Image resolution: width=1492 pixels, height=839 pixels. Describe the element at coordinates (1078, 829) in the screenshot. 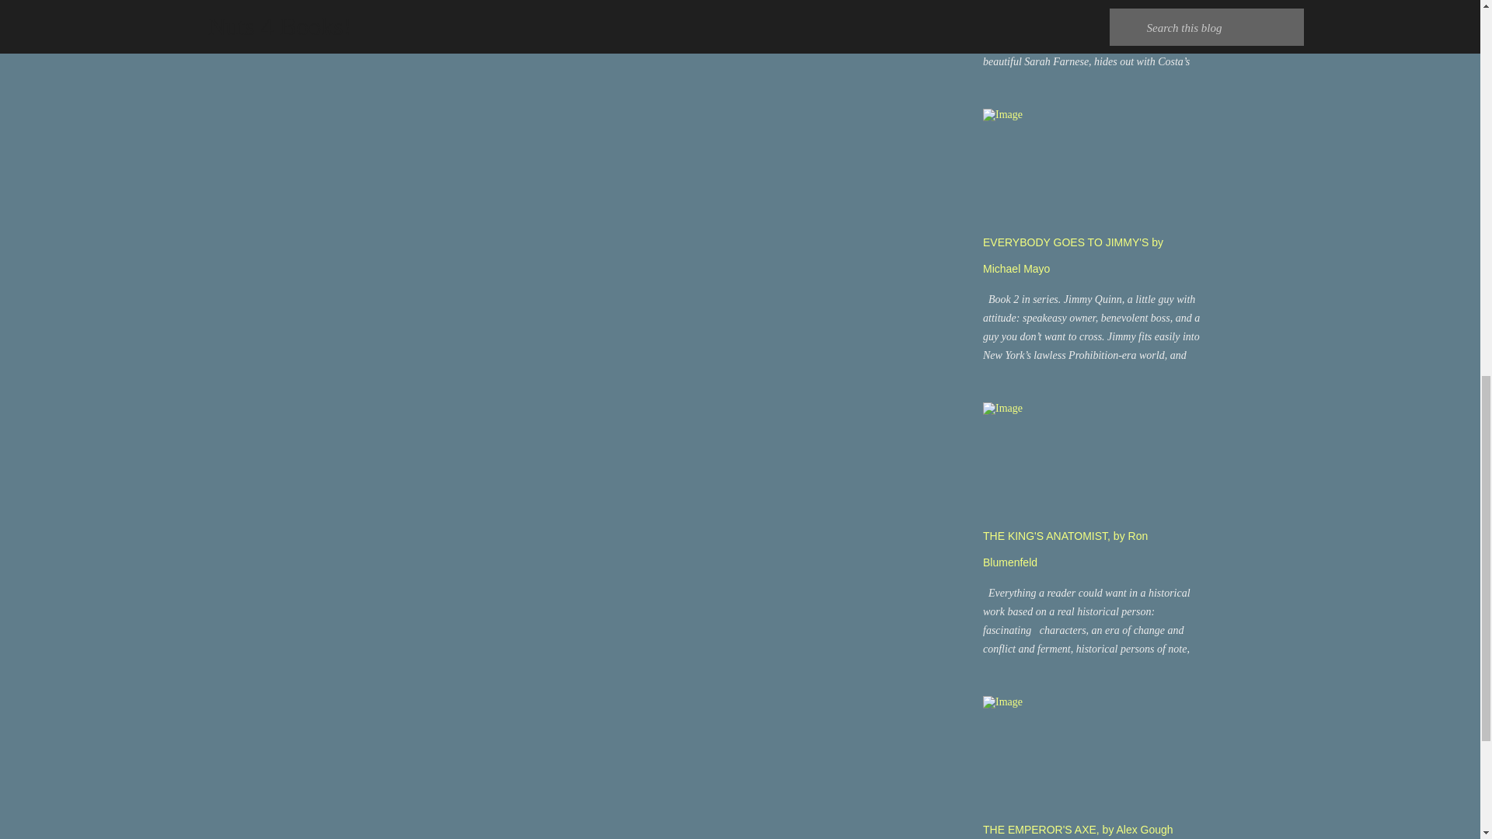

I see `THE EMPEROR'S AXE, by Alex Gough` at that location.